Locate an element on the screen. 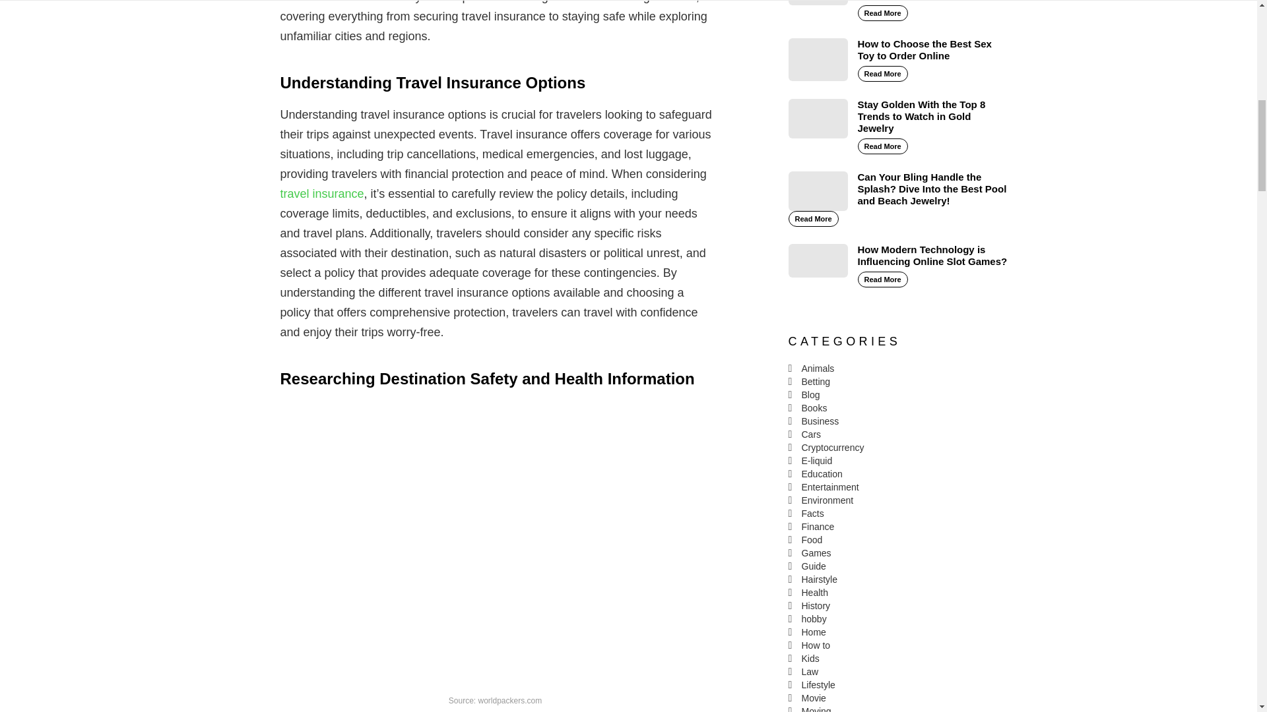  travel insurance is located at coordinates (322, 194).